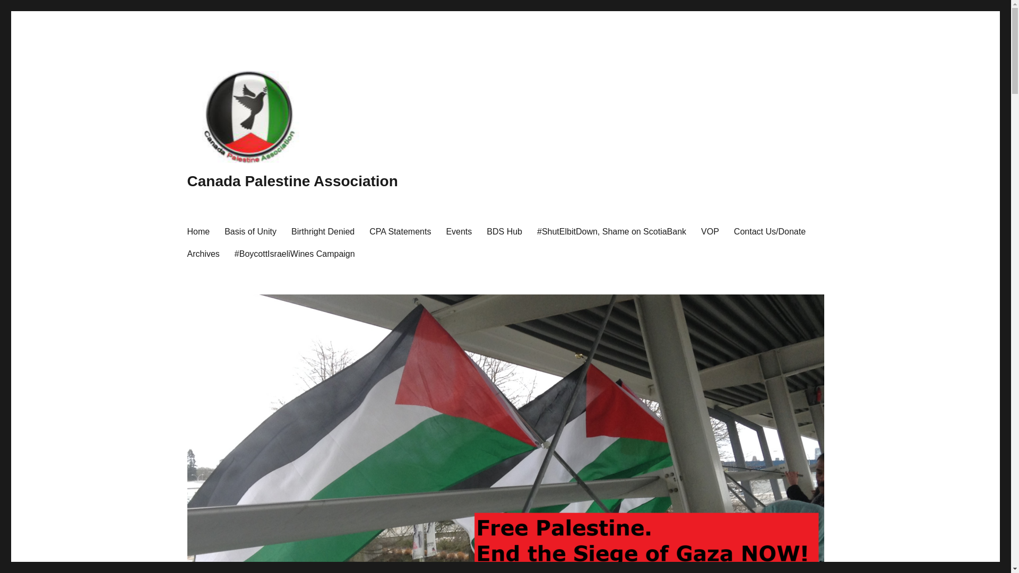 The image size is (1019, 573). I want to click on BDS Hub, so click(504, 231).